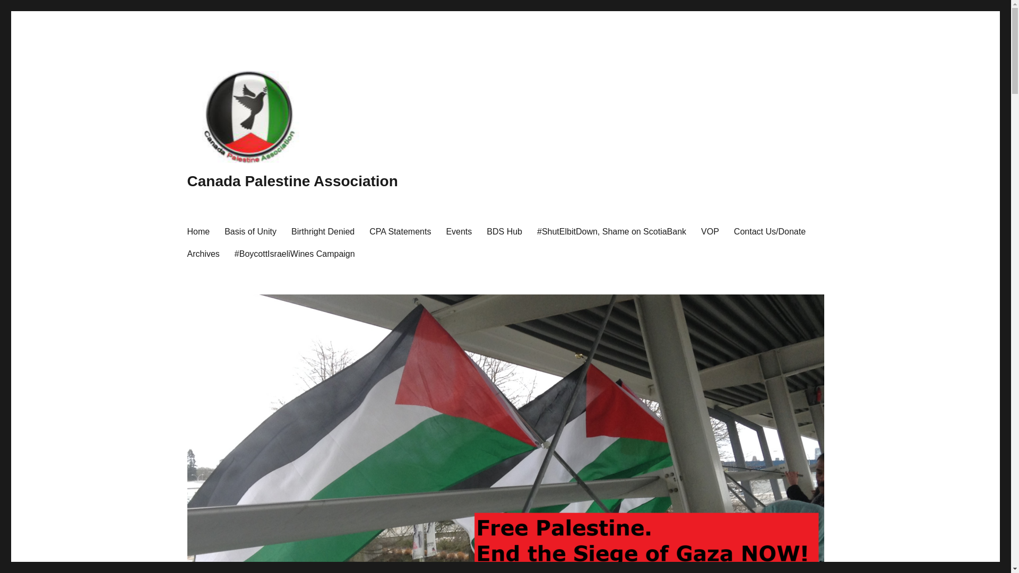 The image size is (1019, 573). I want to click on BDS Hub, so click(504, 231).